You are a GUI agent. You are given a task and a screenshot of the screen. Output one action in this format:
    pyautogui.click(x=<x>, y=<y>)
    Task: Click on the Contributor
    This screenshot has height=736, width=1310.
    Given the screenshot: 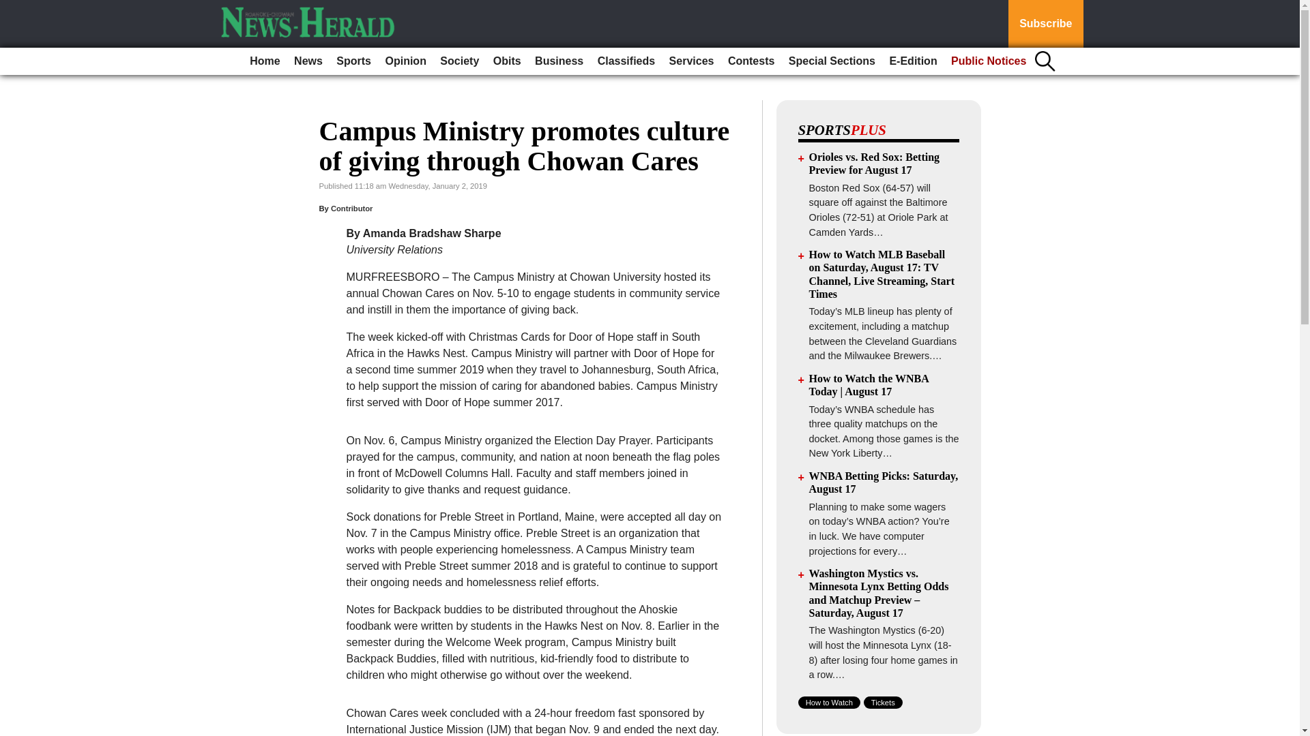 What is the action you would take?
    pyautogui.click(x=352, y=209)
    